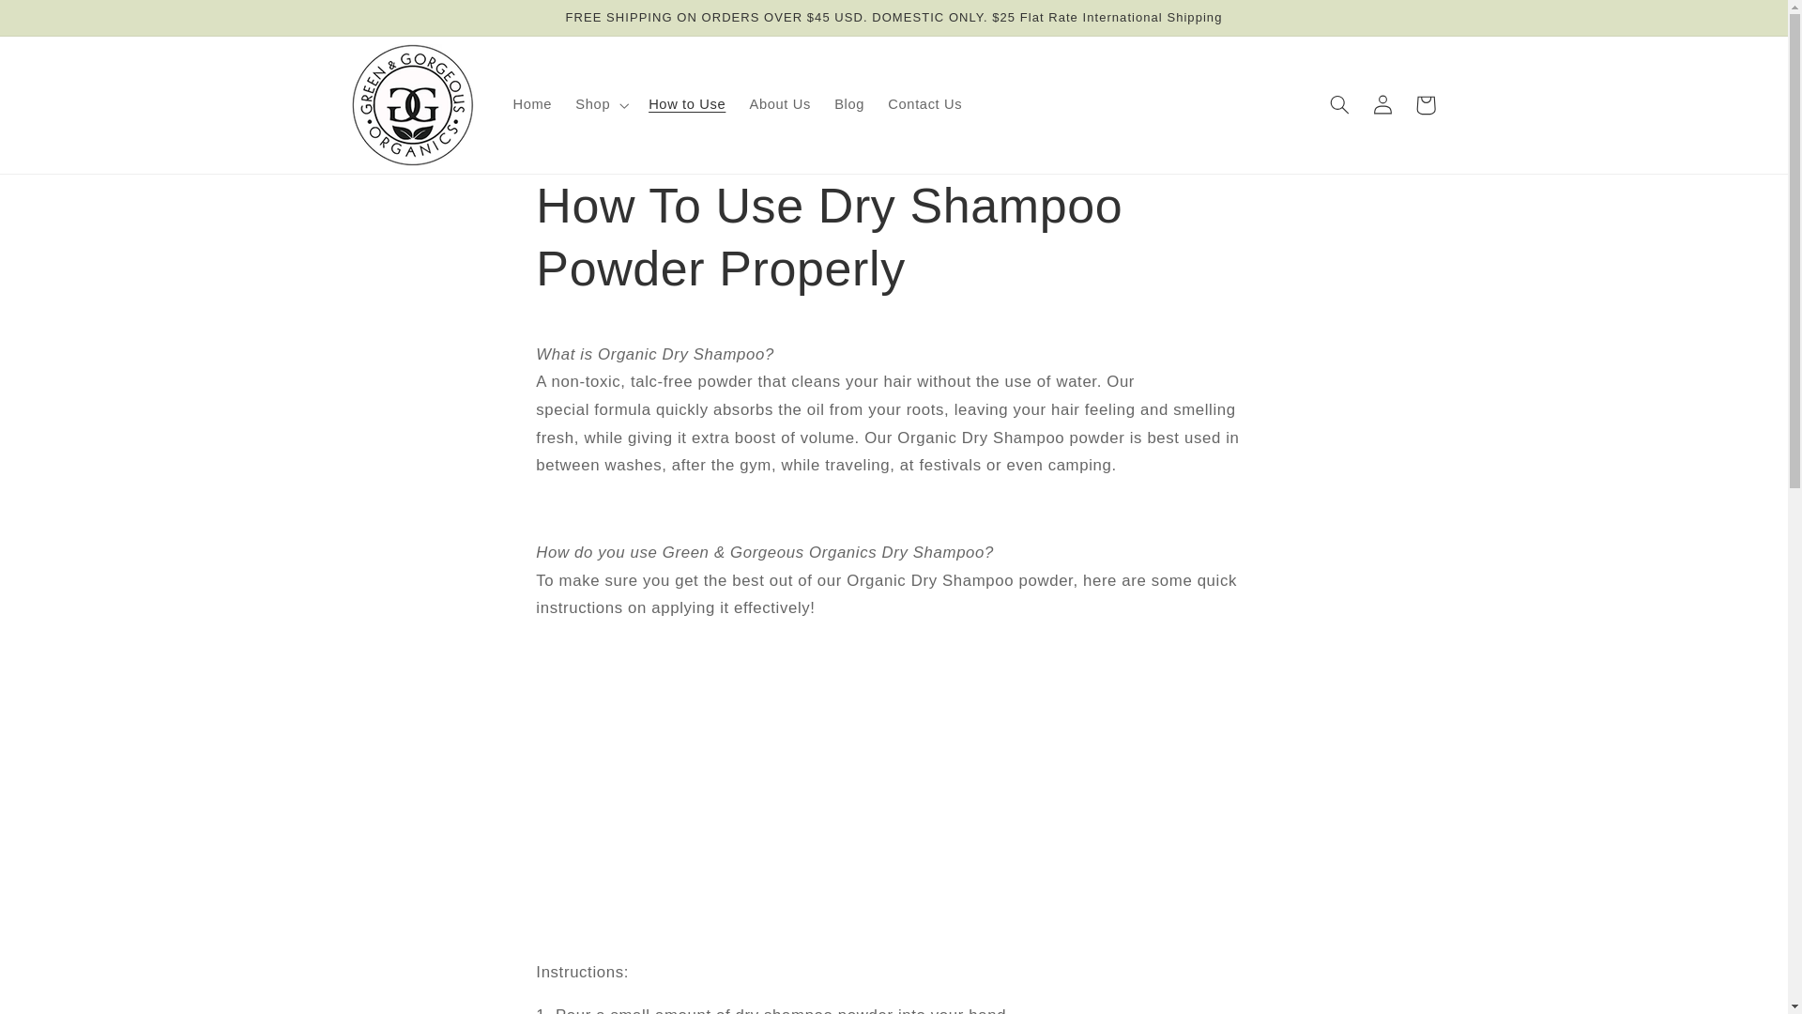  I want to click on How to Use, so click(687, 104).